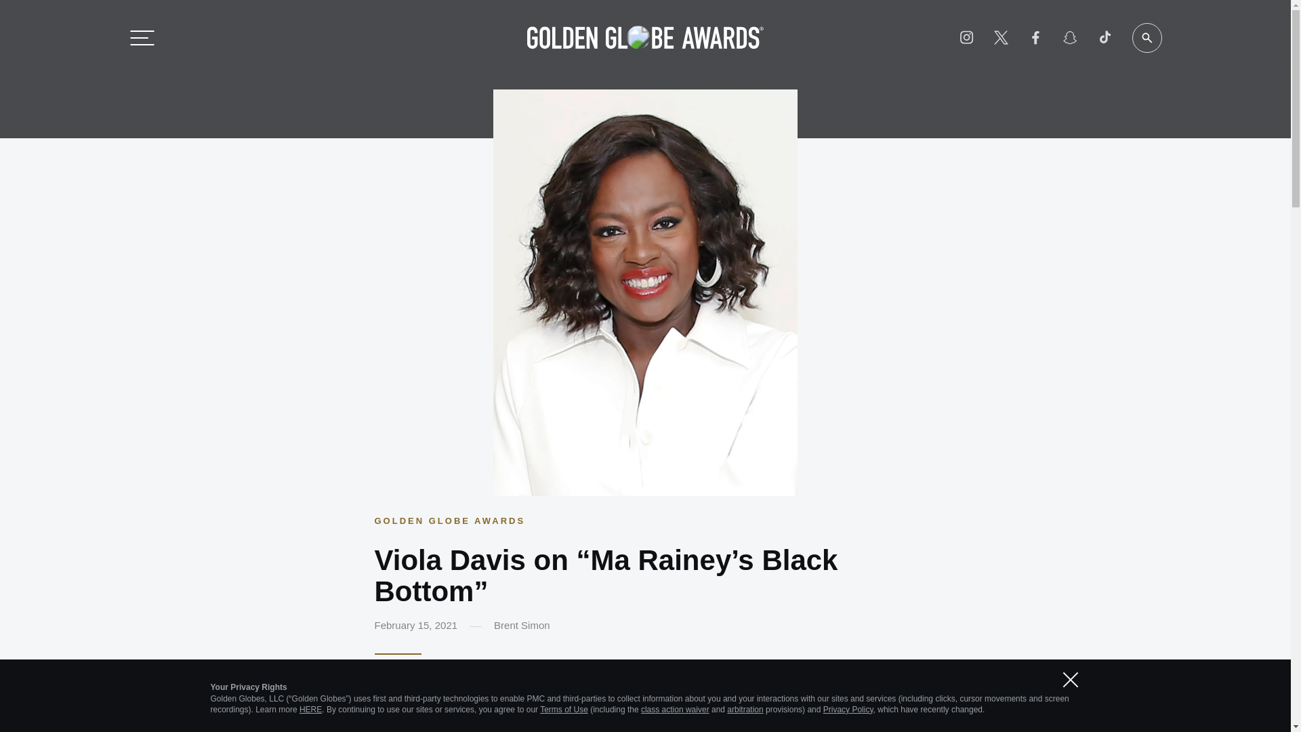 The width and height of the screenshot is (1301, 732). I want to click on How To Get Away With Murder, so click(644, 709).